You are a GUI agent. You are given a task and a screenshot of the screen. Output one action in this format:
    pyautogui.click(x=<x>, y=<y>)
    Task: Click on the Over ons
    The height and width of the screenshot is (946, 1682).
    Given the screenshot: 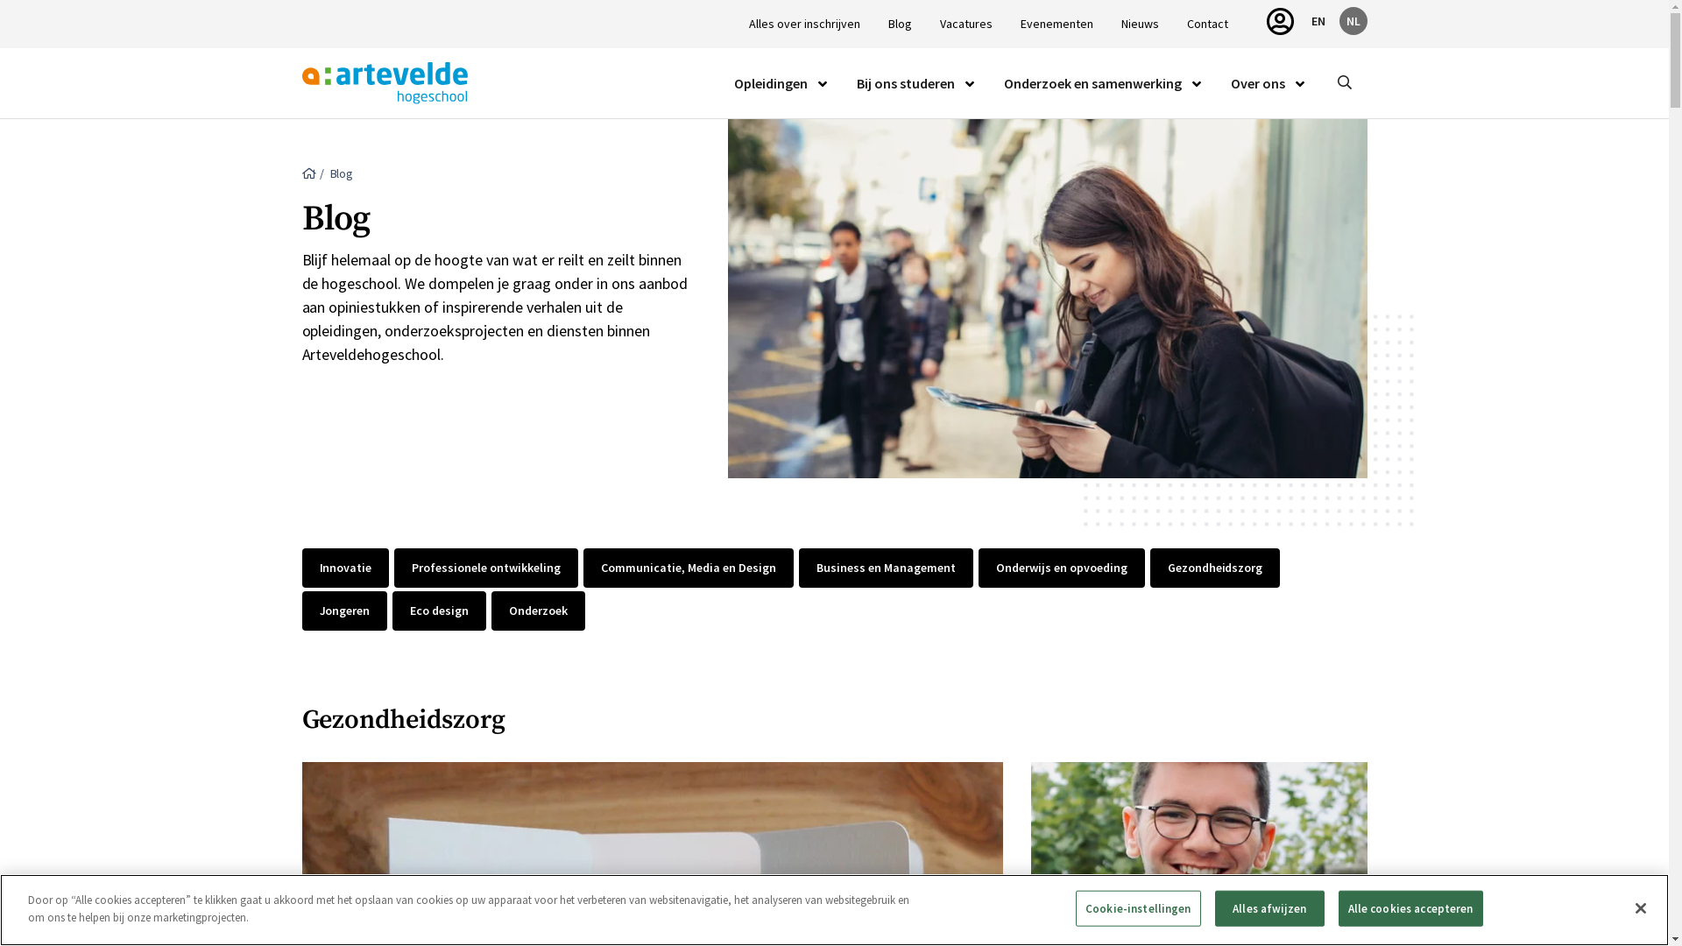 What is the action you would take?
    pyautogui.click(x=1257, y=83)
    